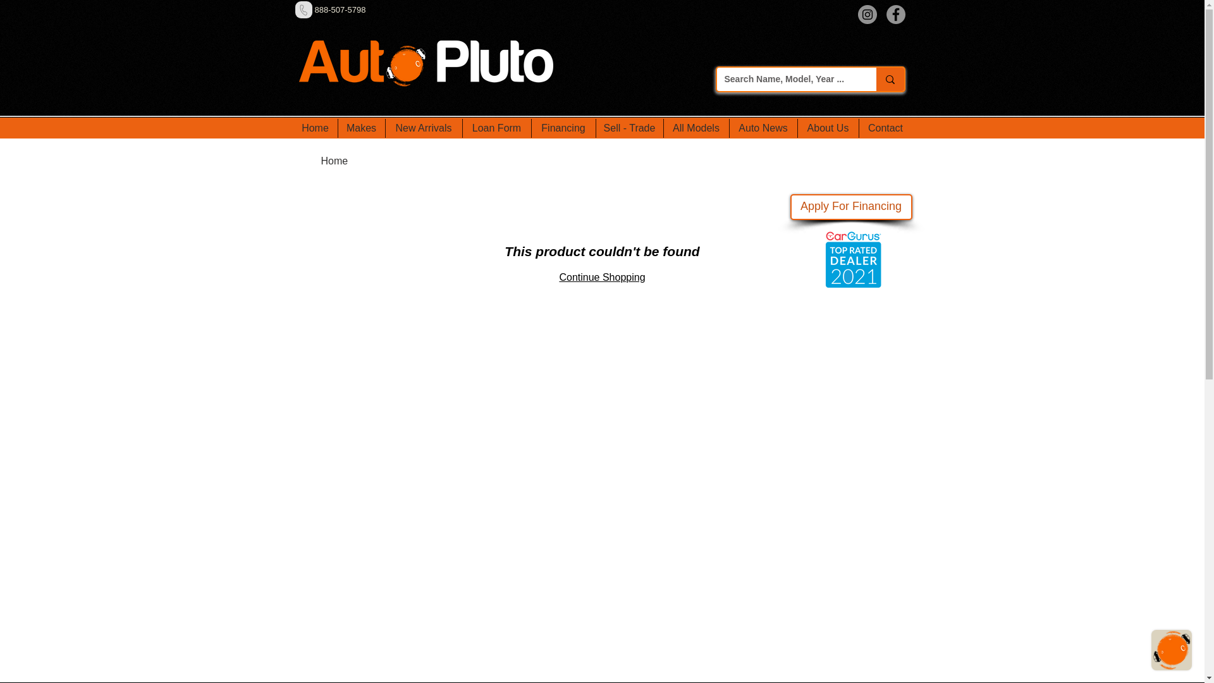  Describe the element at coordinates (422, 128) in the screenshot. I see `New Arrivals` at that location.